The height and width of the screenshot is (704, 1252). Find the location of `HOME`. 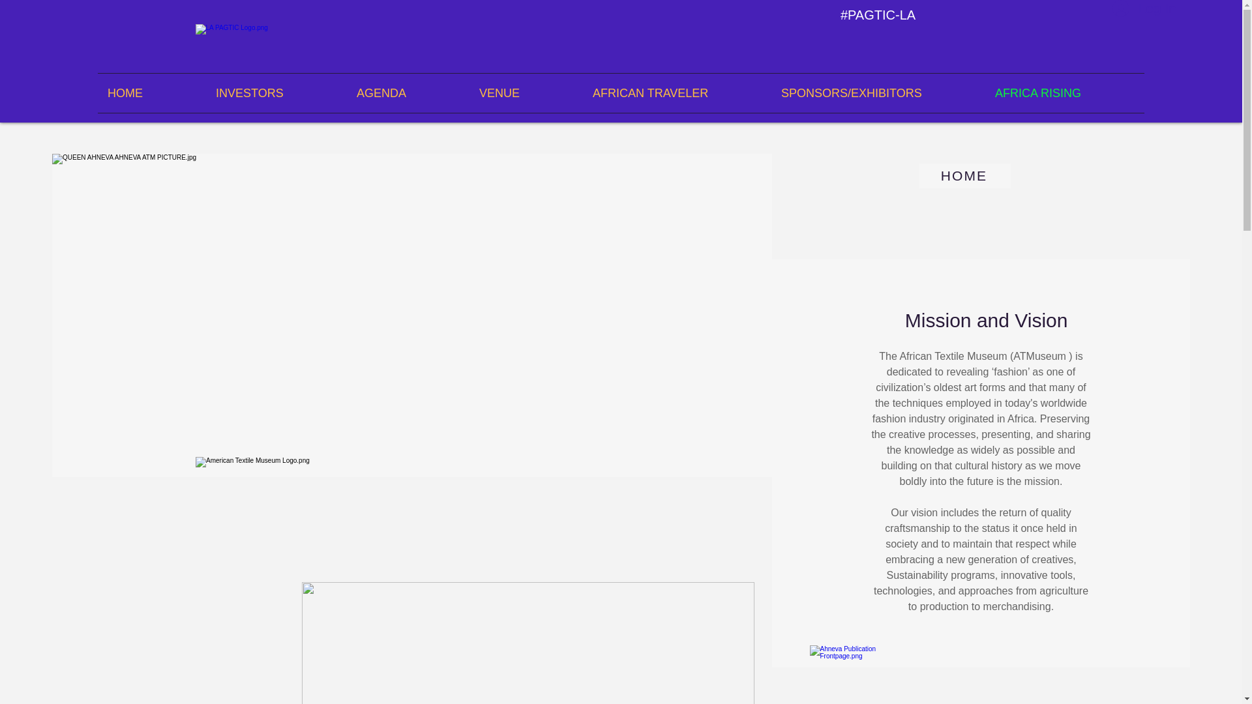

HOME is located at coordinates (964, 176).